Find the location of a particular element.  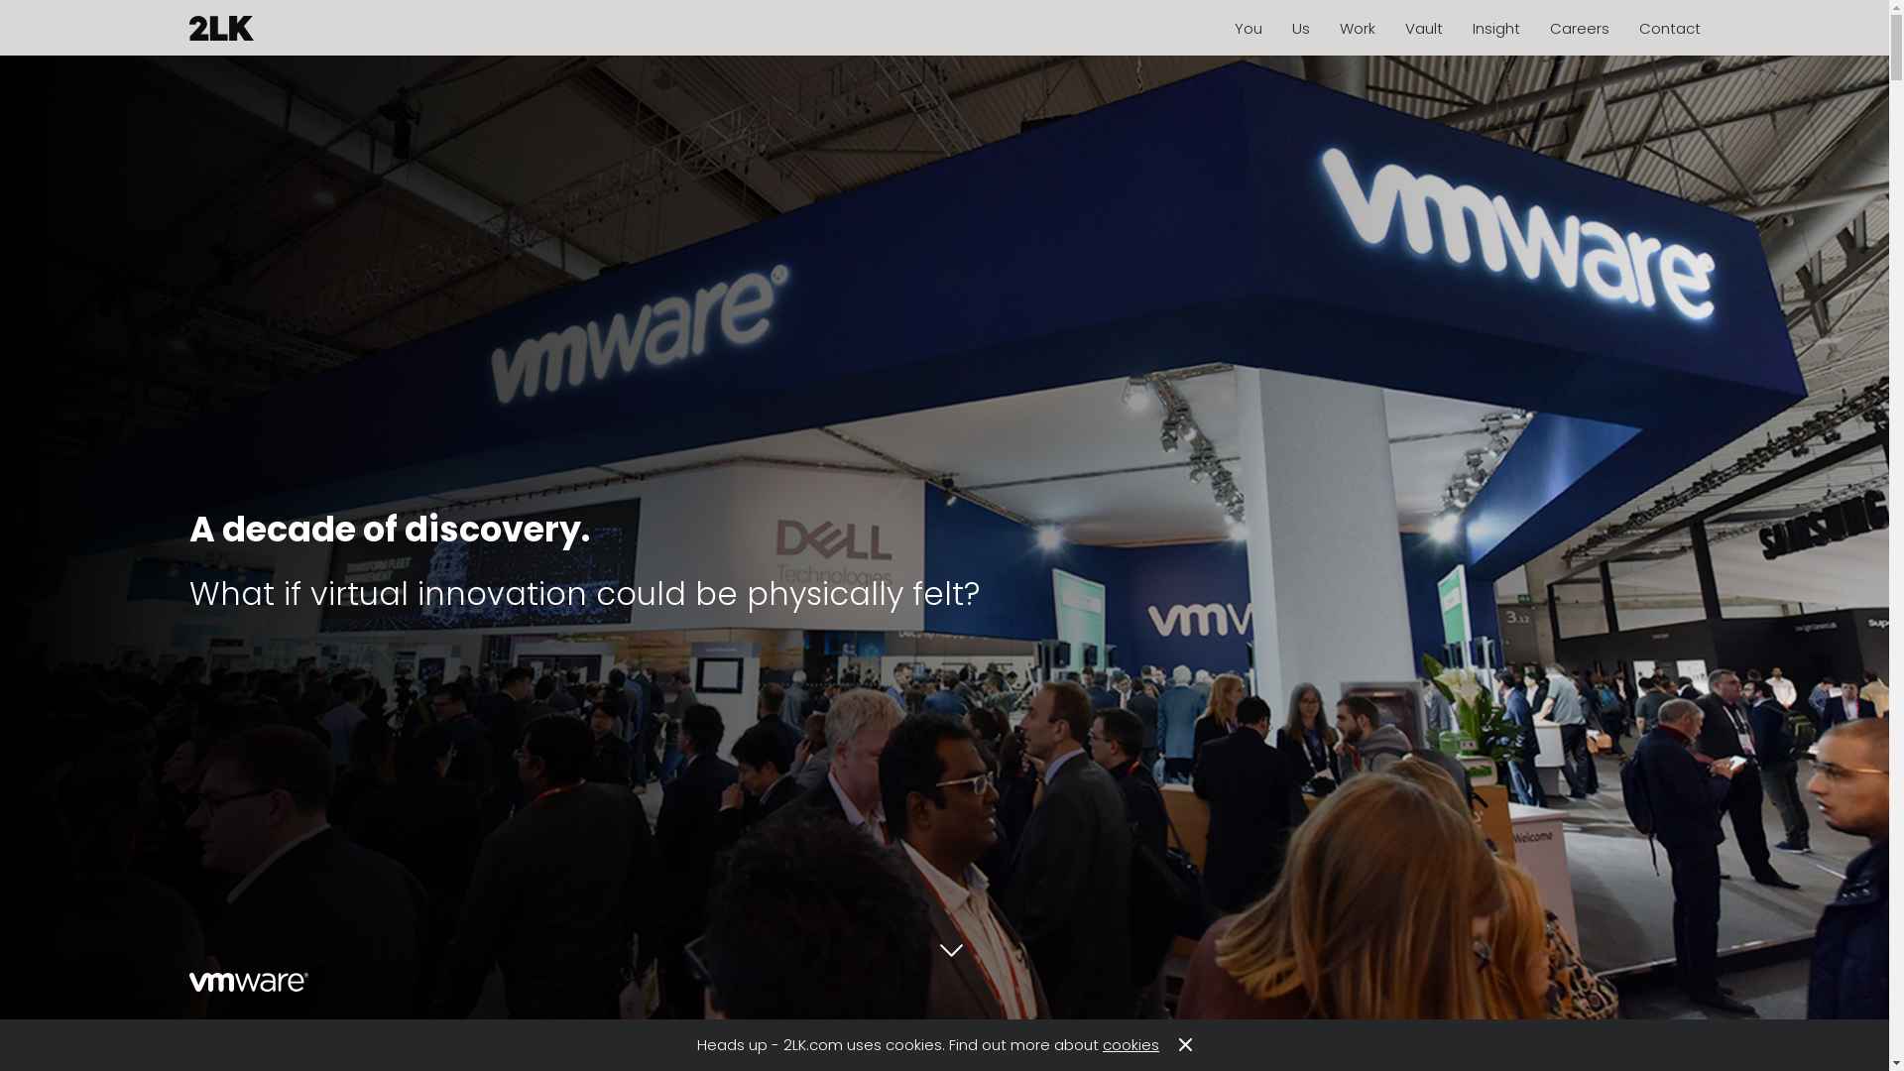

Work is located at coordinates (1357, 28).